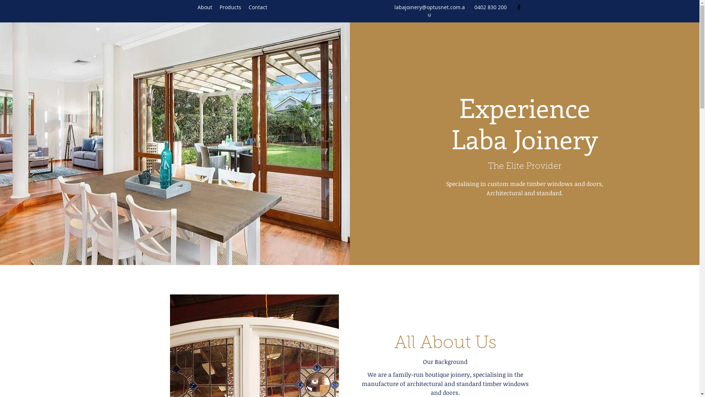  I want to click on About, so click(205, 7).